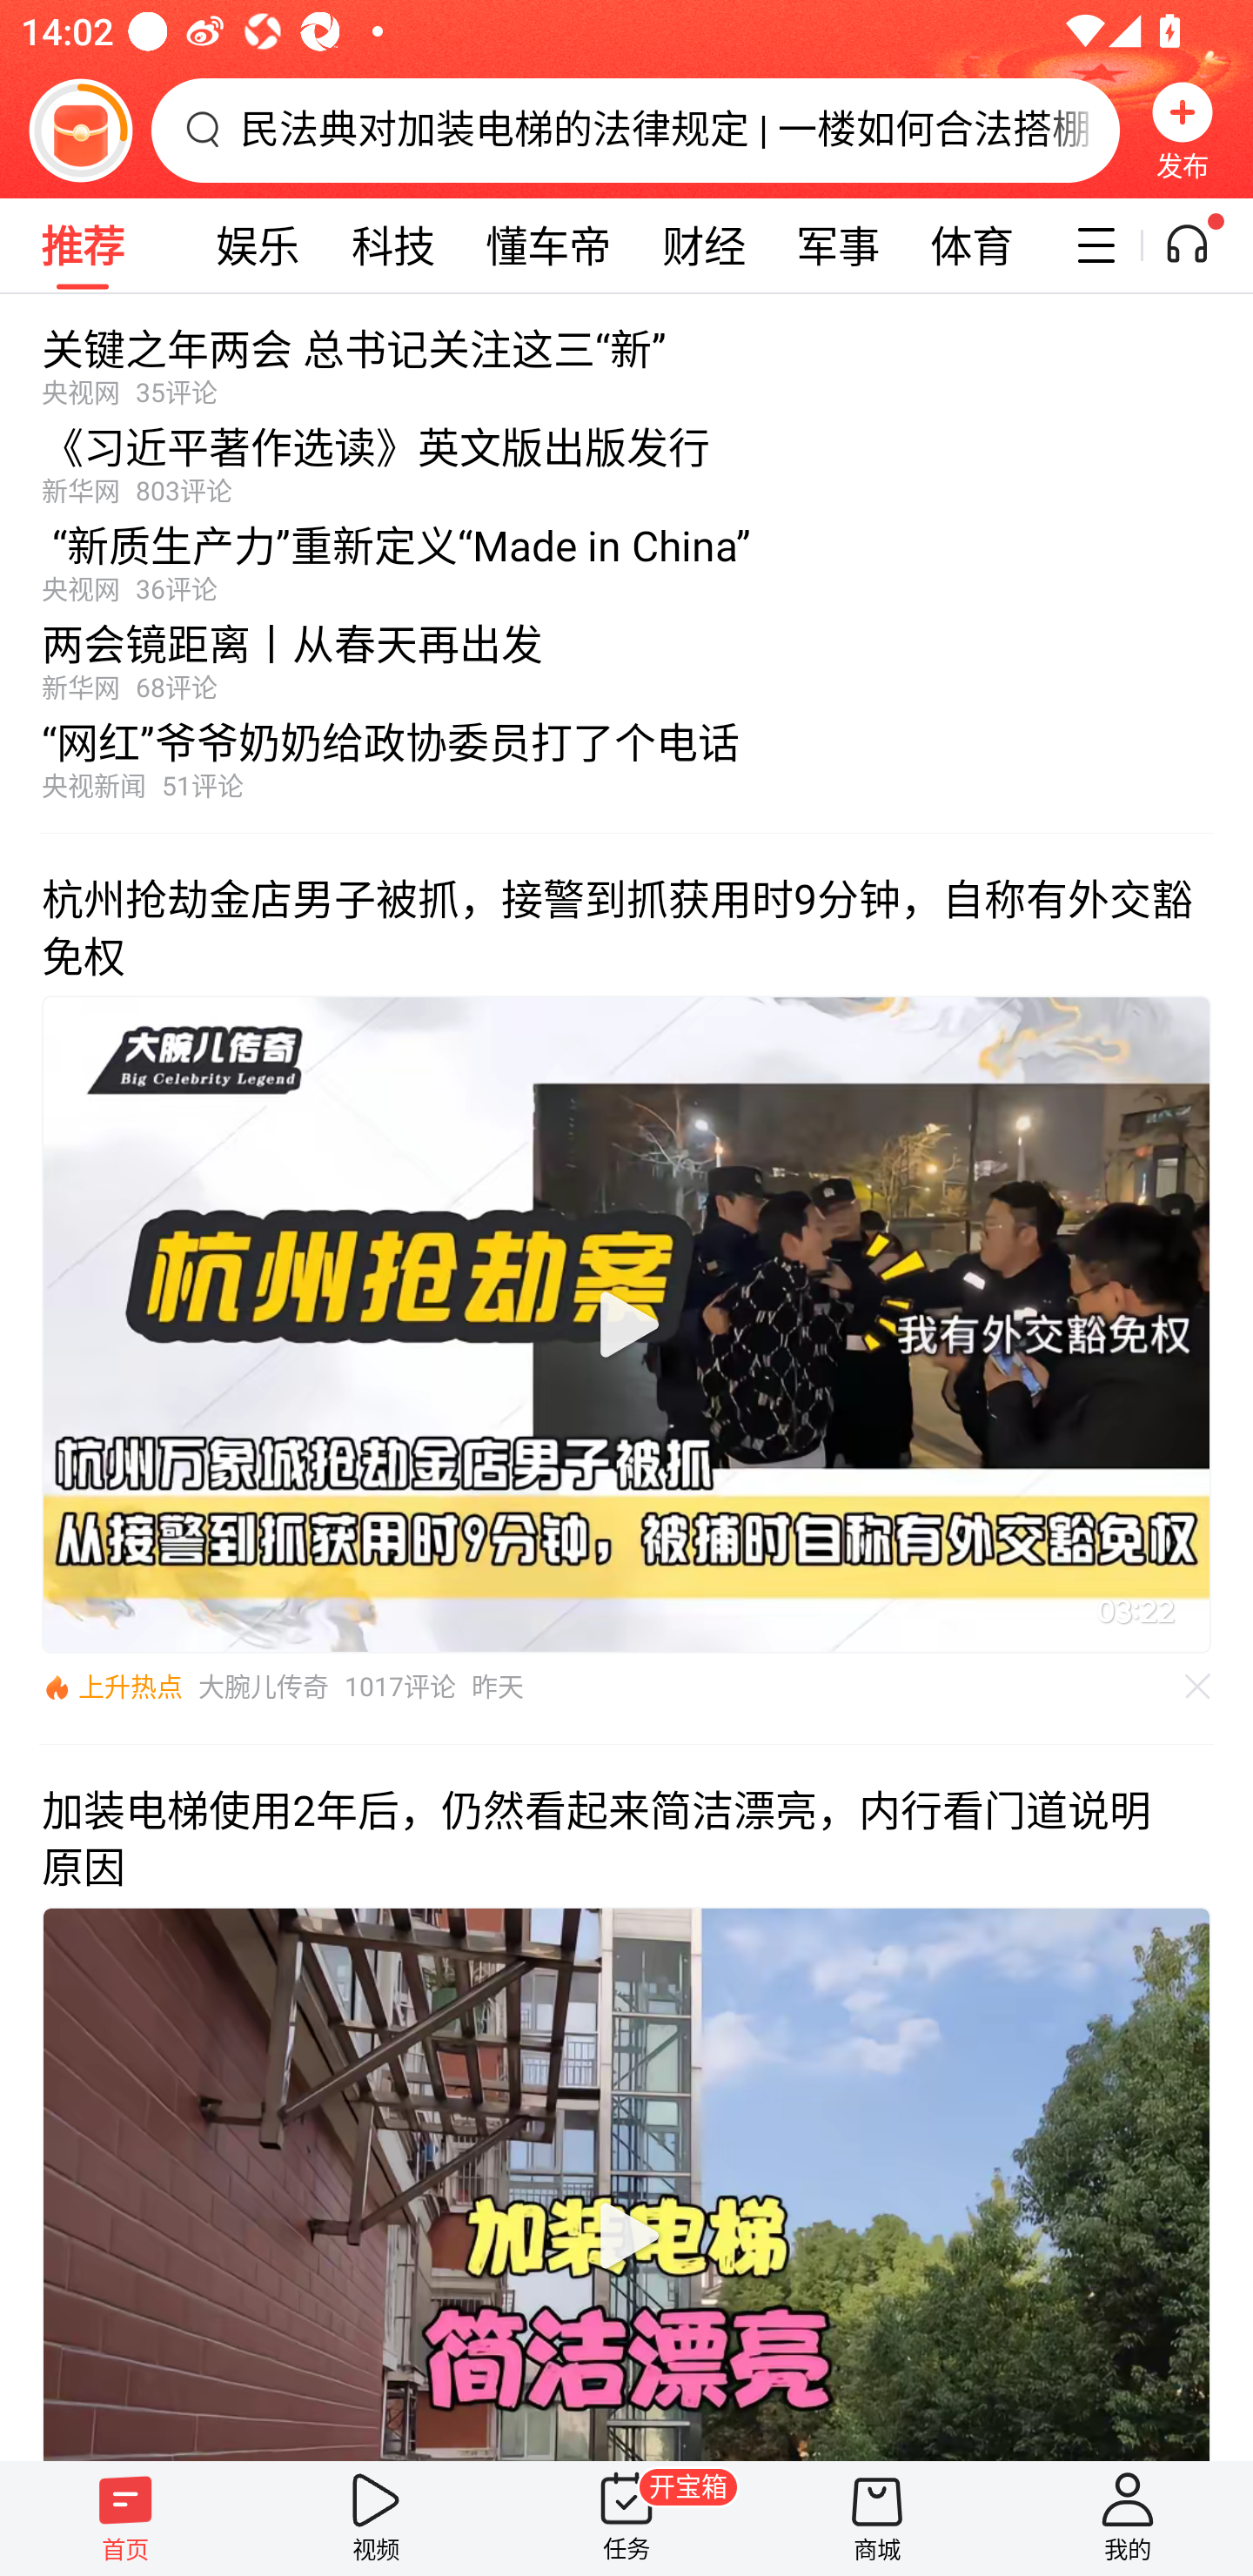 The image size is (1253, 2576). Describe the element at coordinates (626, 1325) in the screenshot. I see `播放视频` at that location.